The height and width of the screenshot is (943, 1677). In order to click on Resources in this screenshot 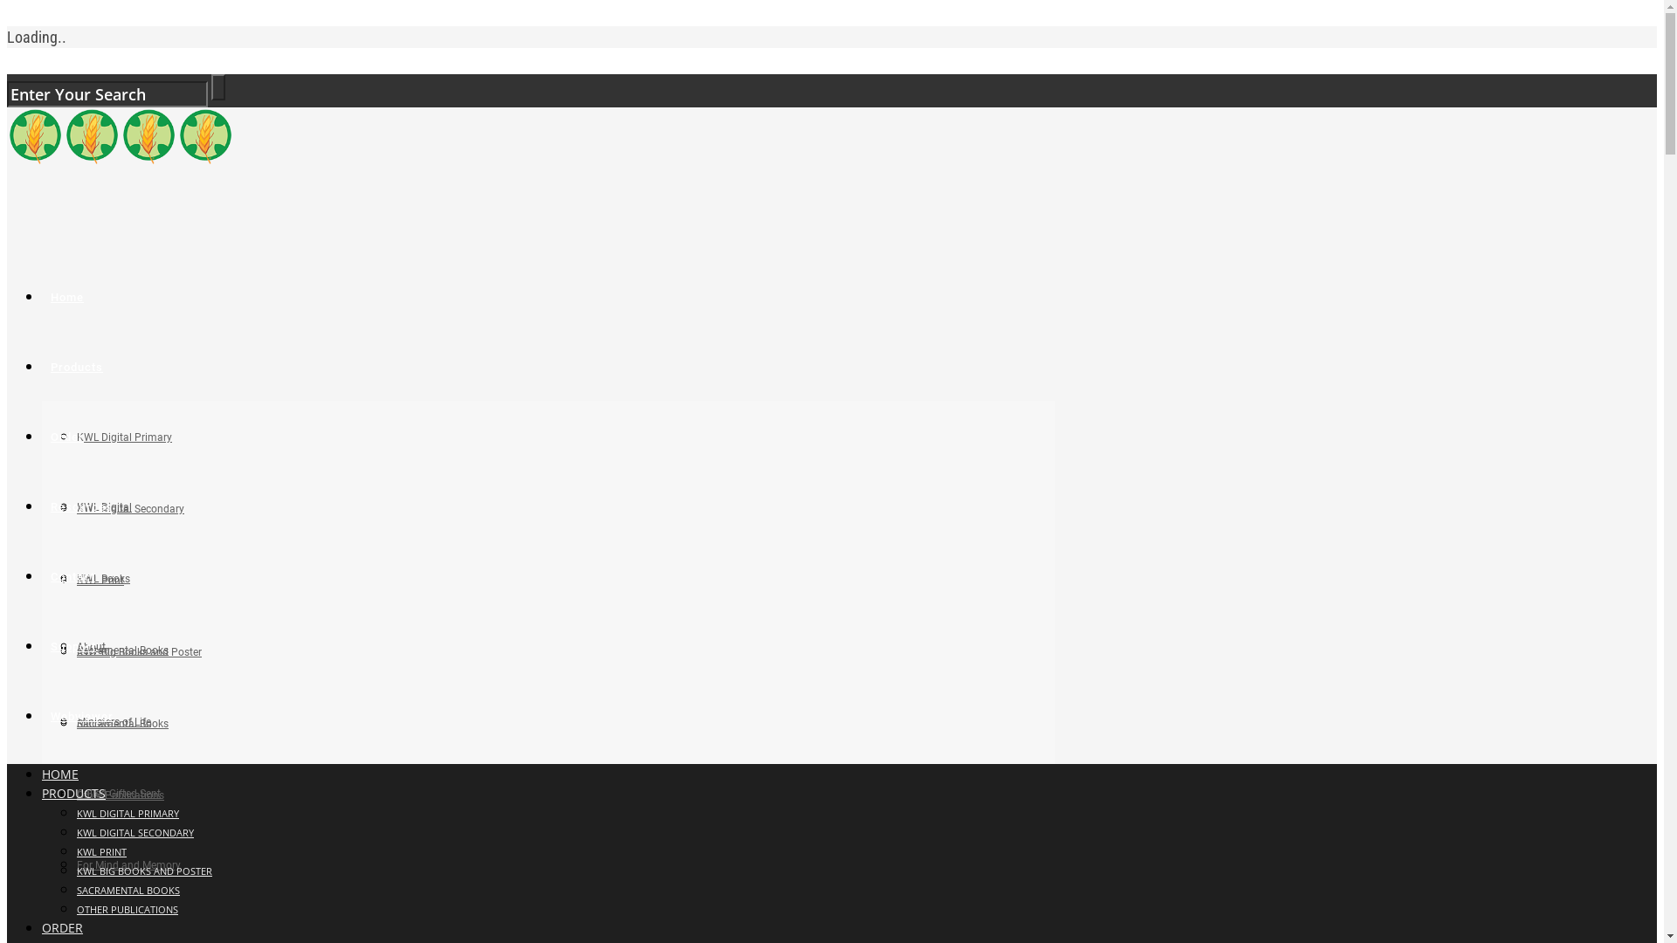, I will do `click(82, 506)`.